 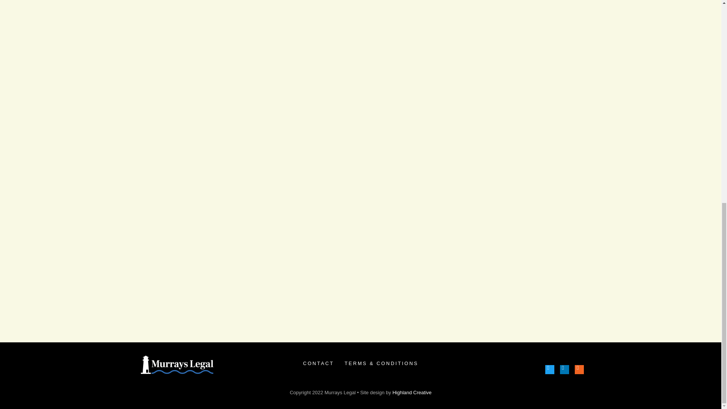 I want to click on Highland Creative, so click(x=412, y=392).